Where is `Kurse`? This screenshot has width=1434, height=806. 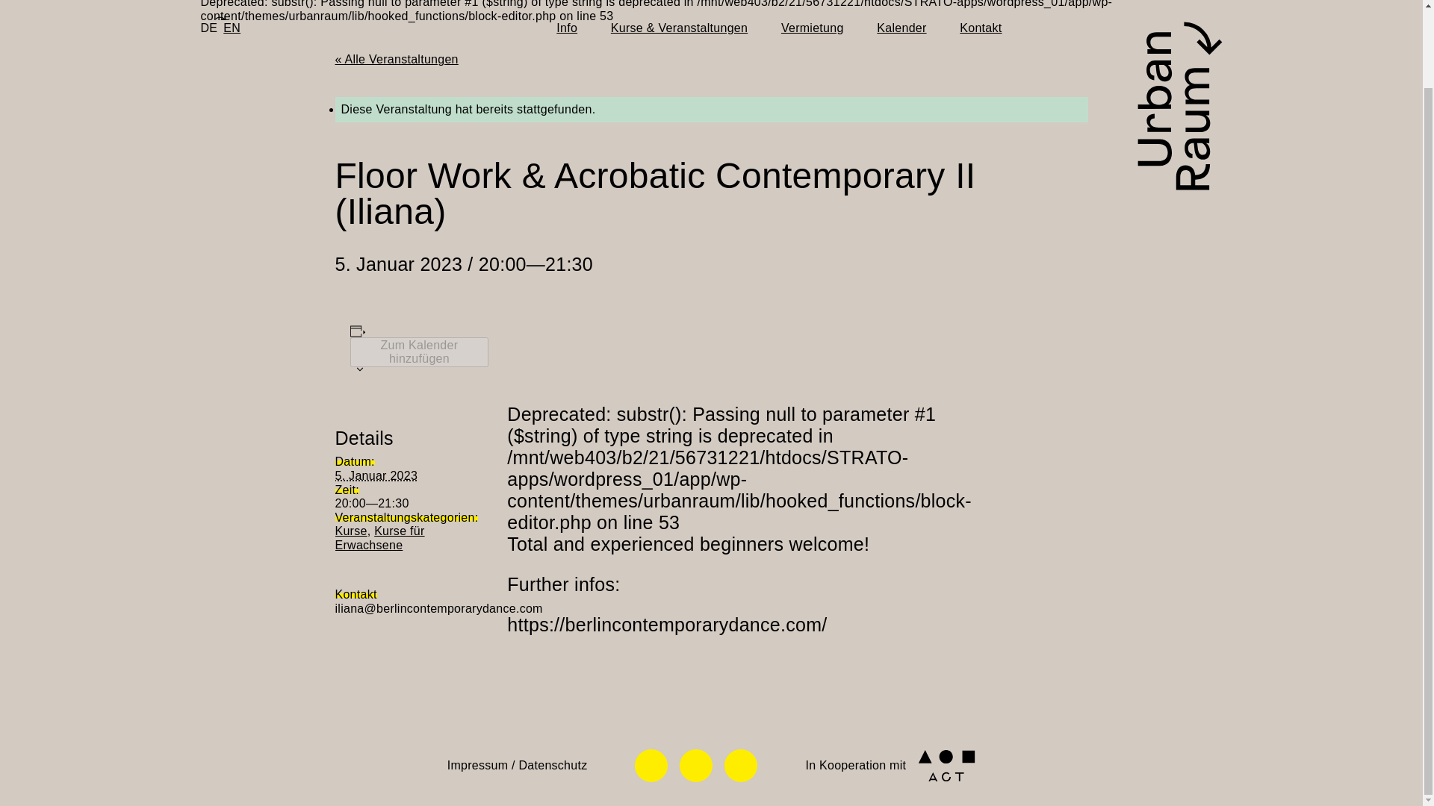 Kurse is located at coordinates (350, 531).